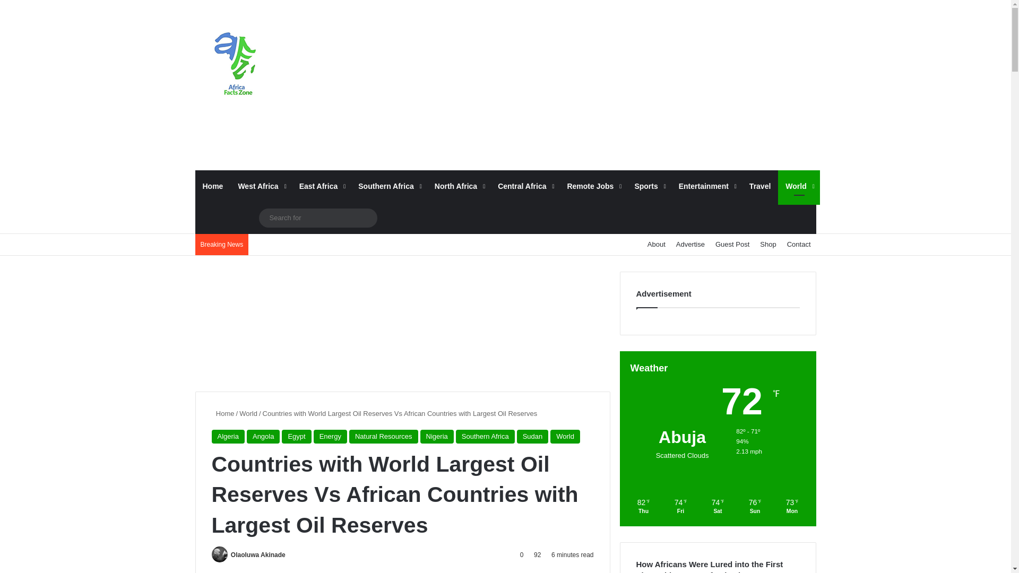  I want to click on AFRICA FACTS ZONE, so click(235, 66).